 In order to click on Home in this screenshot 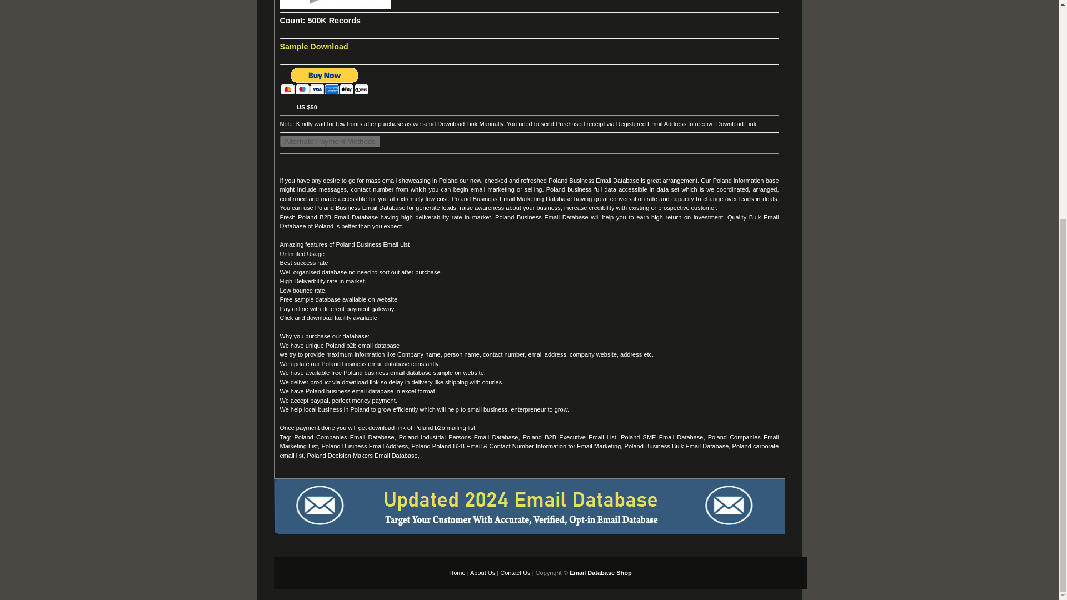, I will do `click(457, 572)`.